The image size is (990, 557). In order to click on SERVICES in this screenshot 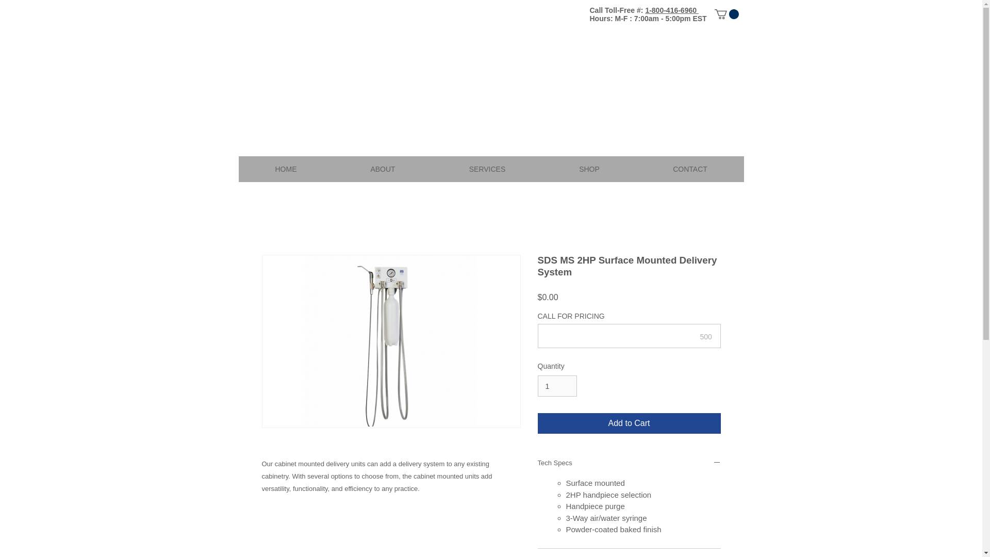, I will do `click(487, 169)`.